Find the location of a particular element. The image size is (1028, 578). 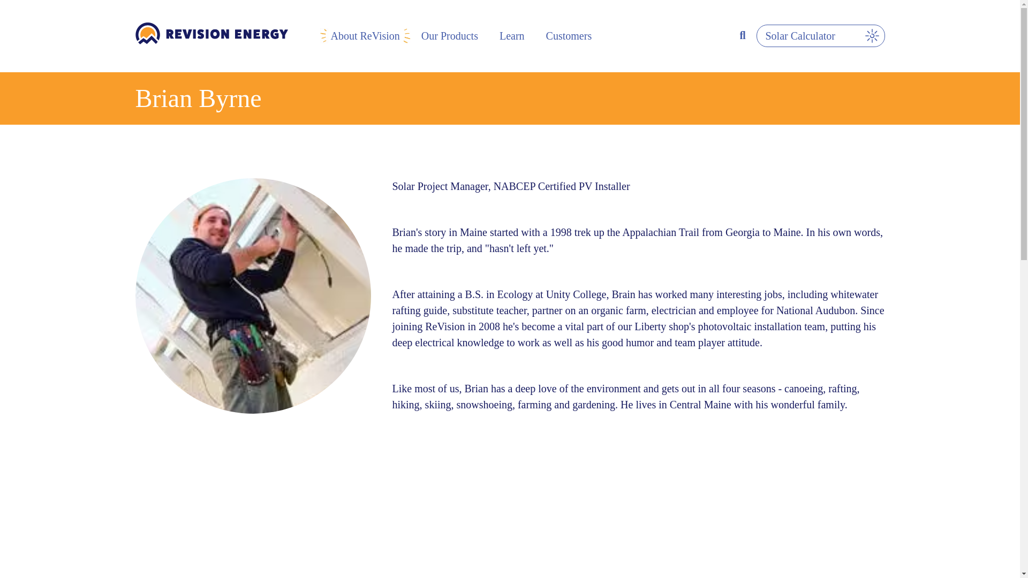

About ReVision is located at coordinates (365, 35).